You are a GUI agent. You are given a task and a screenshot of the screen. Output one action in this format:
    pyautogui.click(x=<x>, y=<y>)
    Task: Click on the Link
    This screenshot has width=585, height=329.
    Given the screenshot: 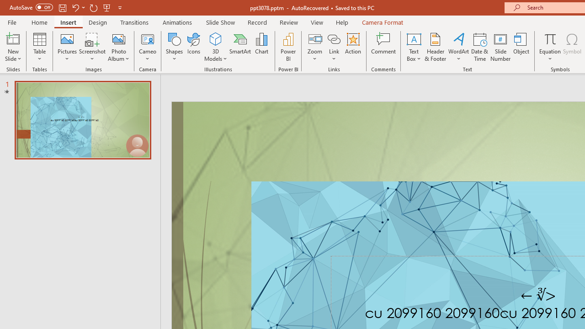 What is the action you would take?
    pyautogui.click(x=334, y=47)
    